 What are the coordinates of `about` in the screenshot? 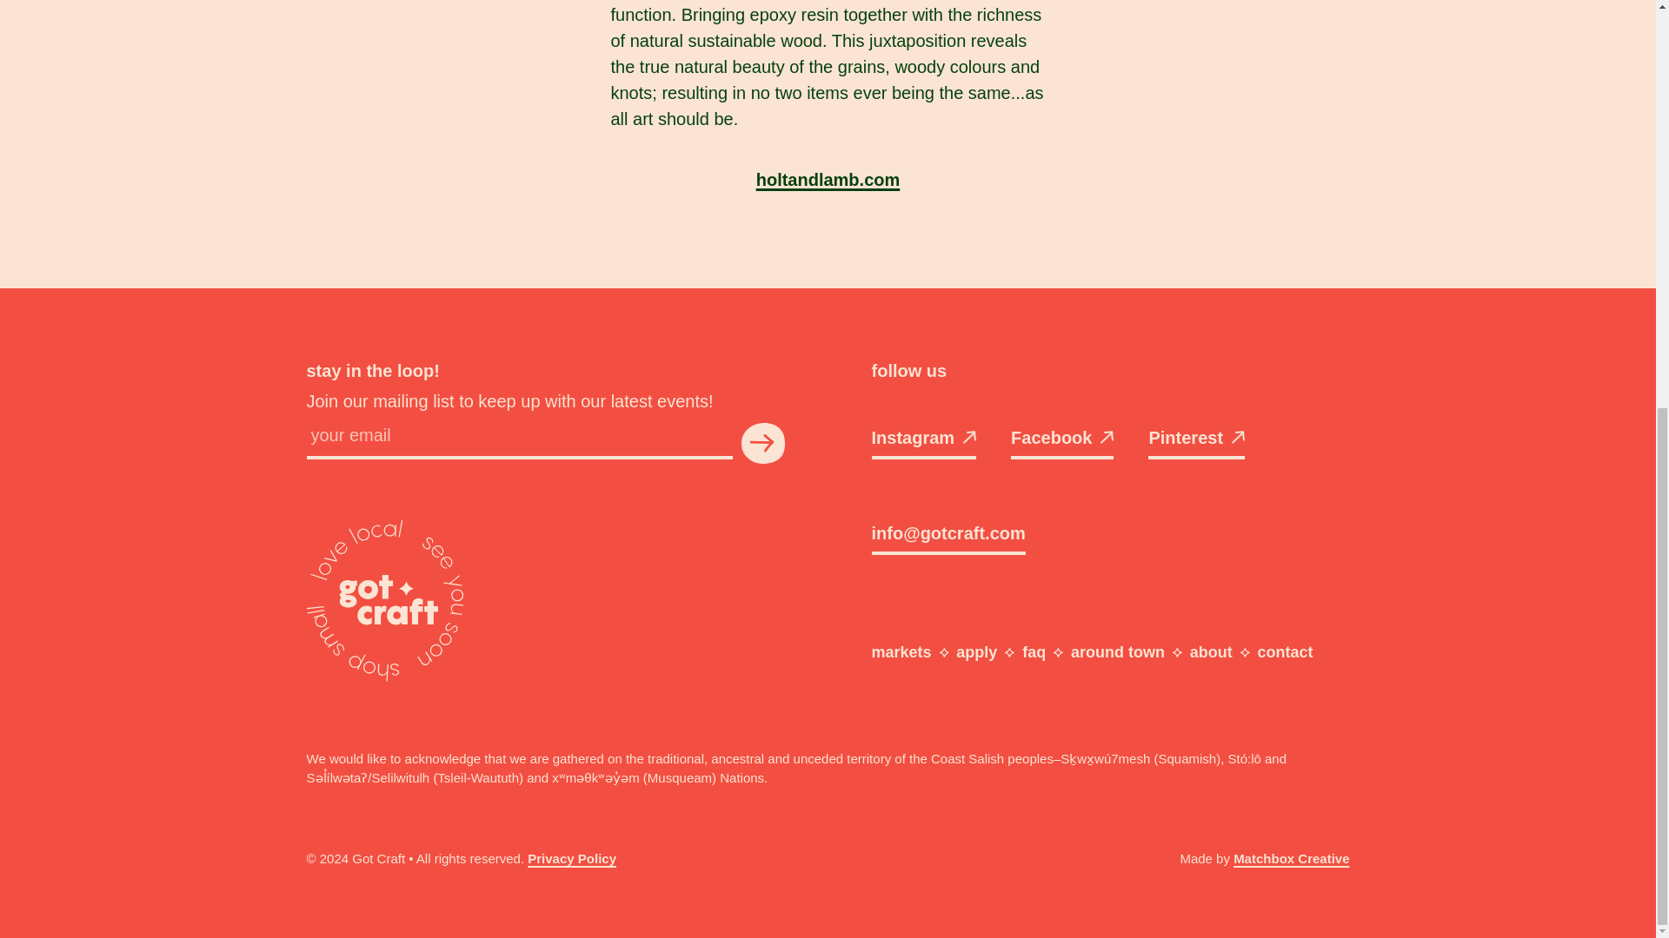 It's located at (1211, 651).